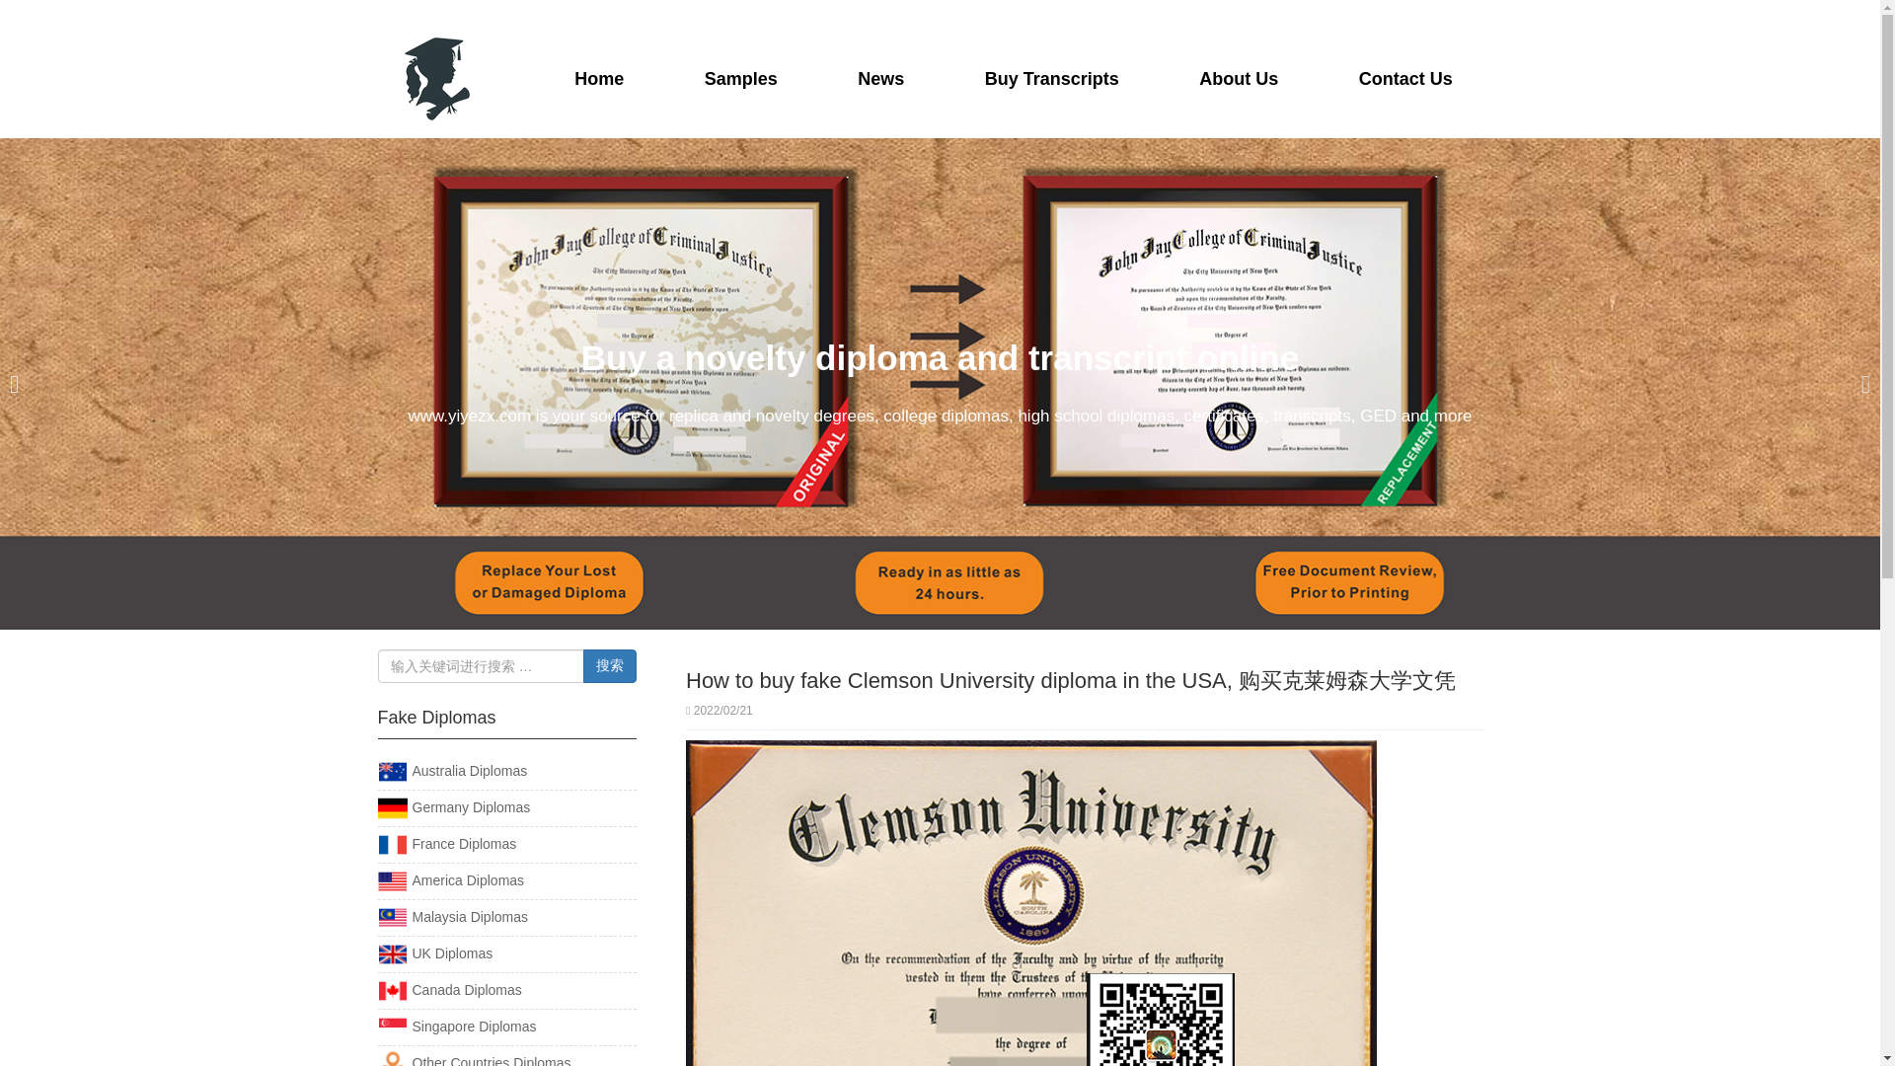  I want to click on UK Diplomas, so click(434, 953).